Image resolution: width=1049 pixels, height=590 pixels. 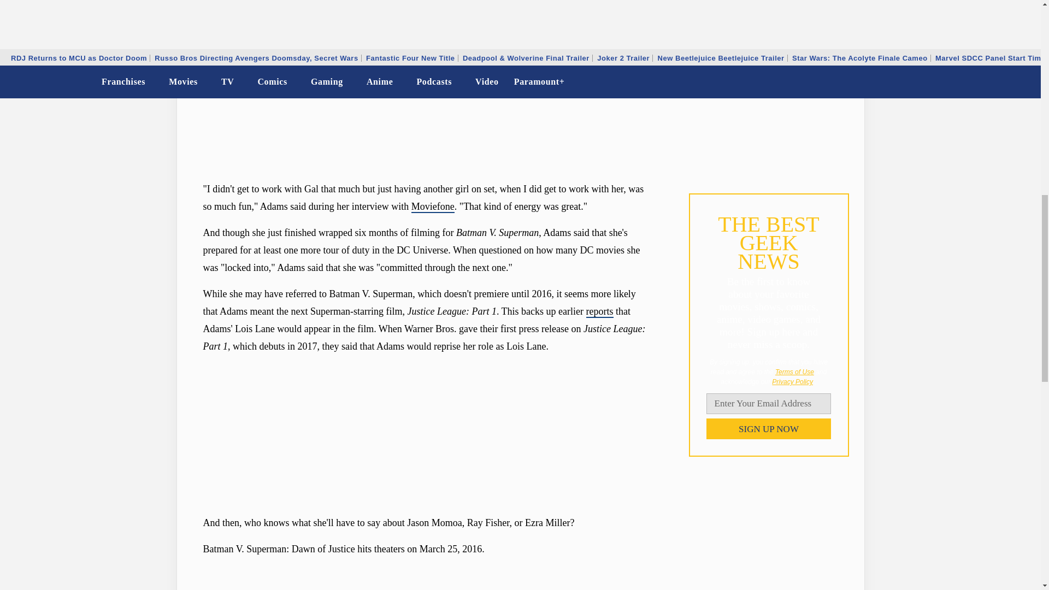 I want to click on Video Player, so click(x=425, y=578).